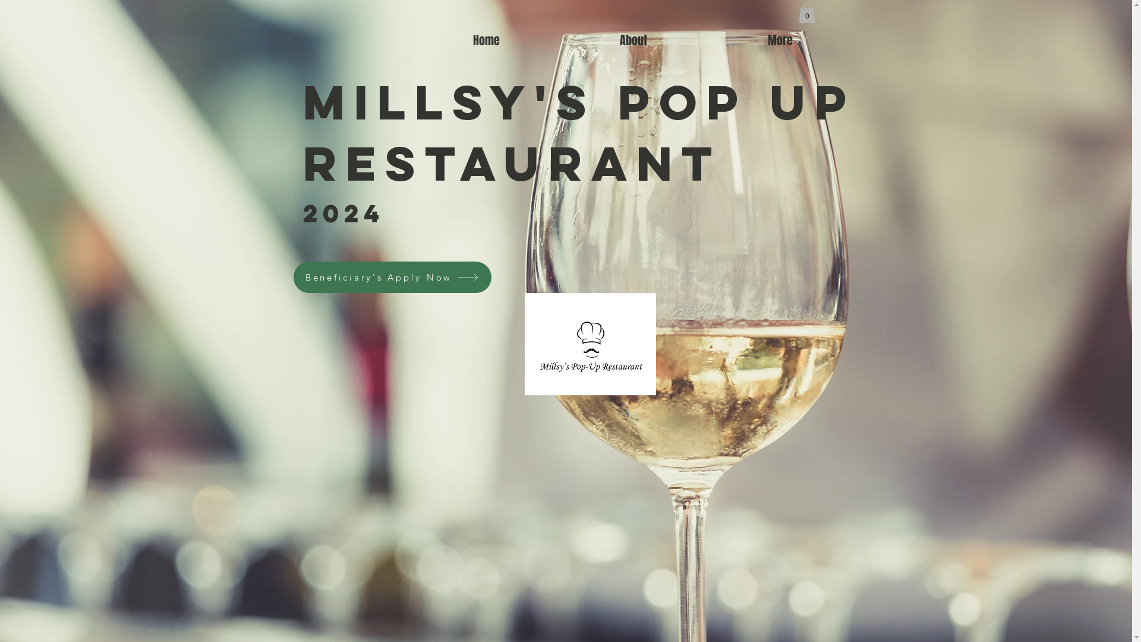 The height and width of the screenshot is (642, 1141). What do you see at coordinates (392, 277) in the screenshot?
I see `Beneficiary's Apply Now` at bounding box center [392, 277].